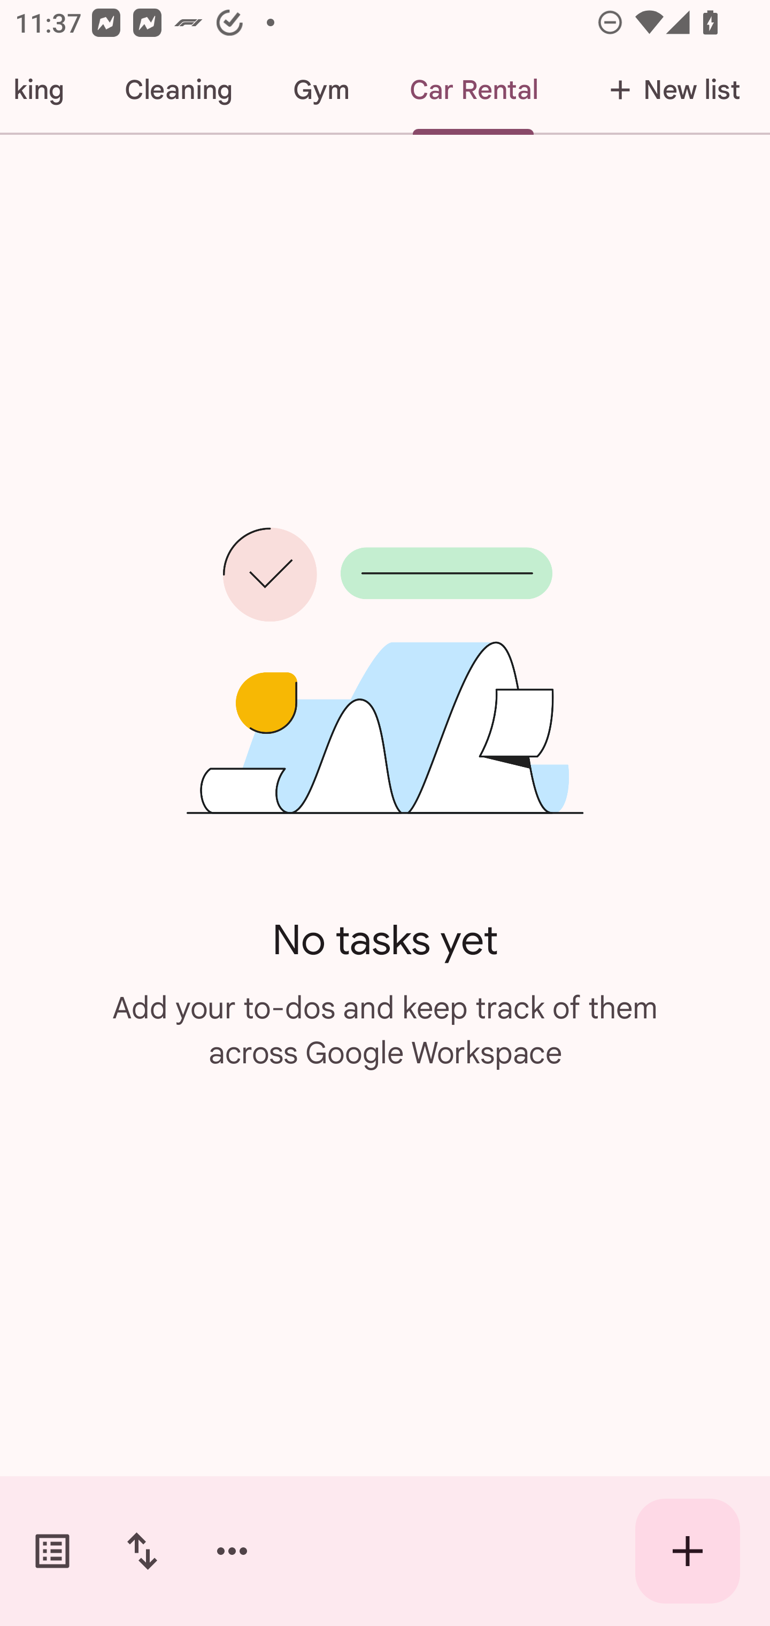 This screenshot has width=770, height=1626. Describe the element at coordinates (669, 90) in the screenshot. I see `New list` at that location.